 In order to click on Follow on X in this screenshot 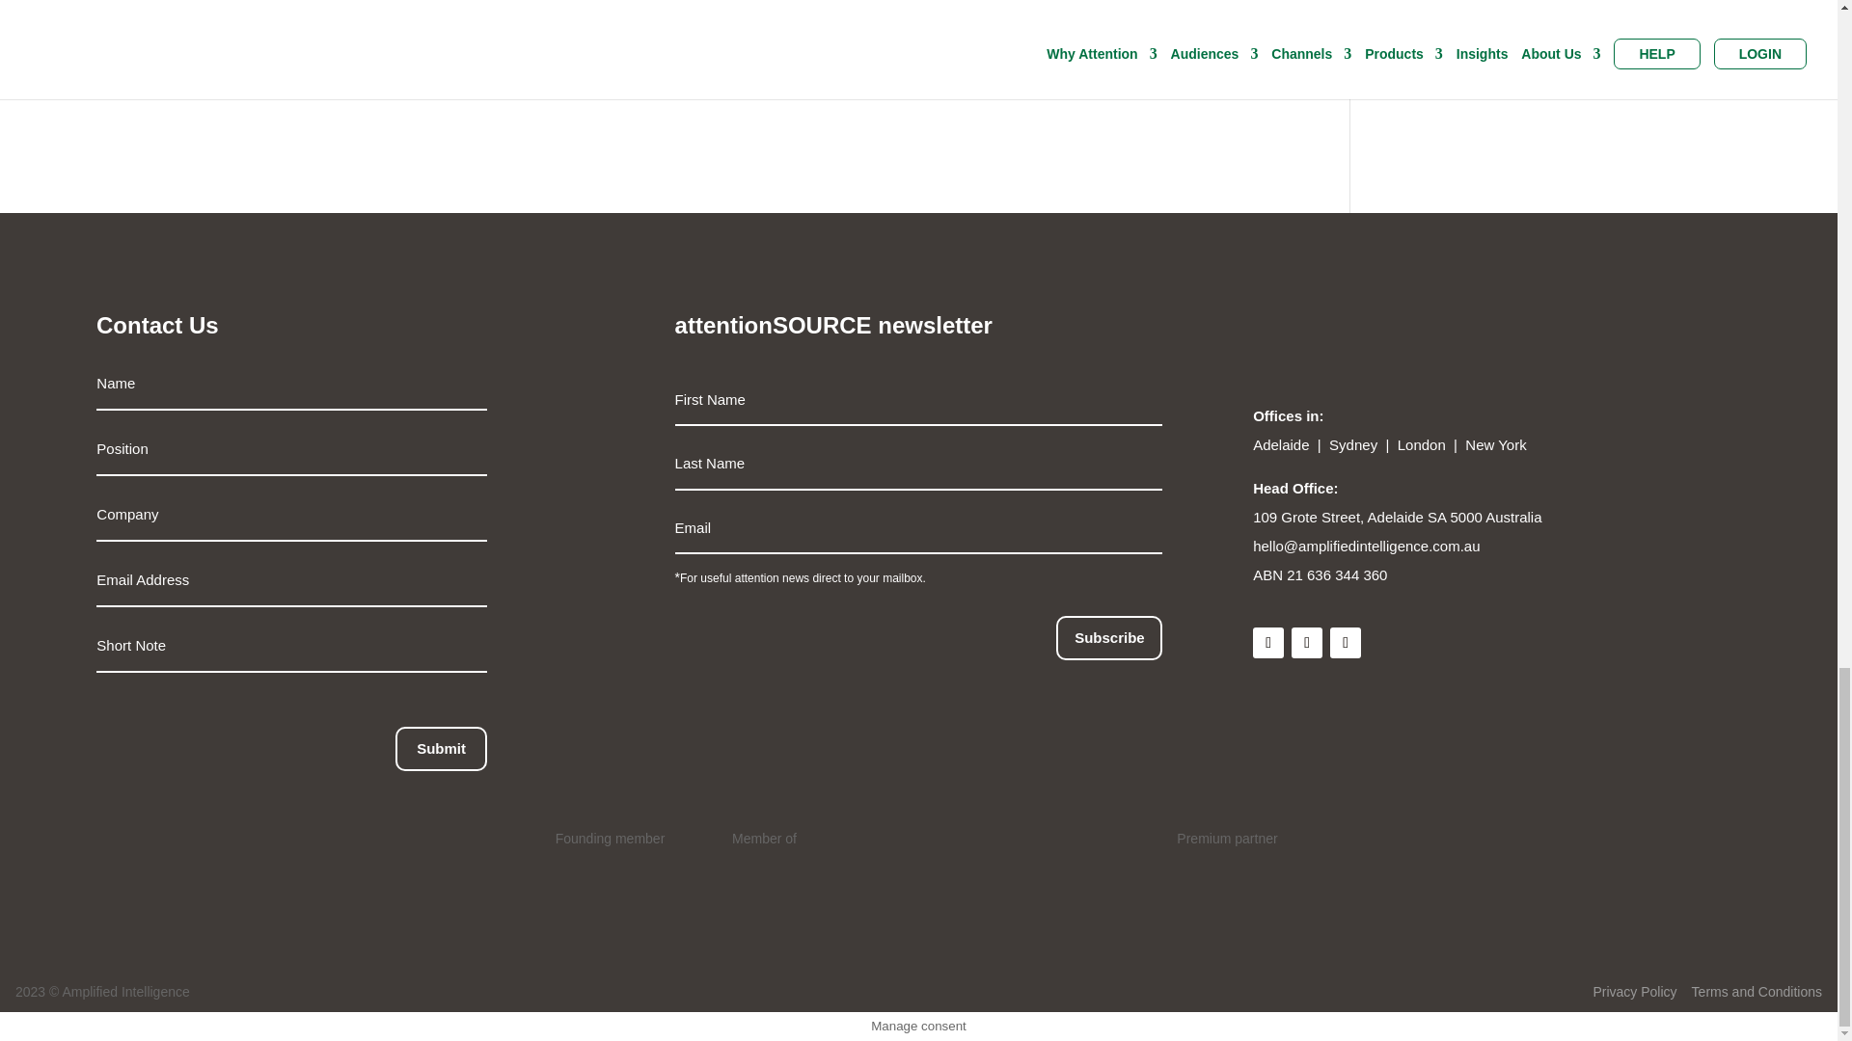, I will do `click(1306, 642)`.